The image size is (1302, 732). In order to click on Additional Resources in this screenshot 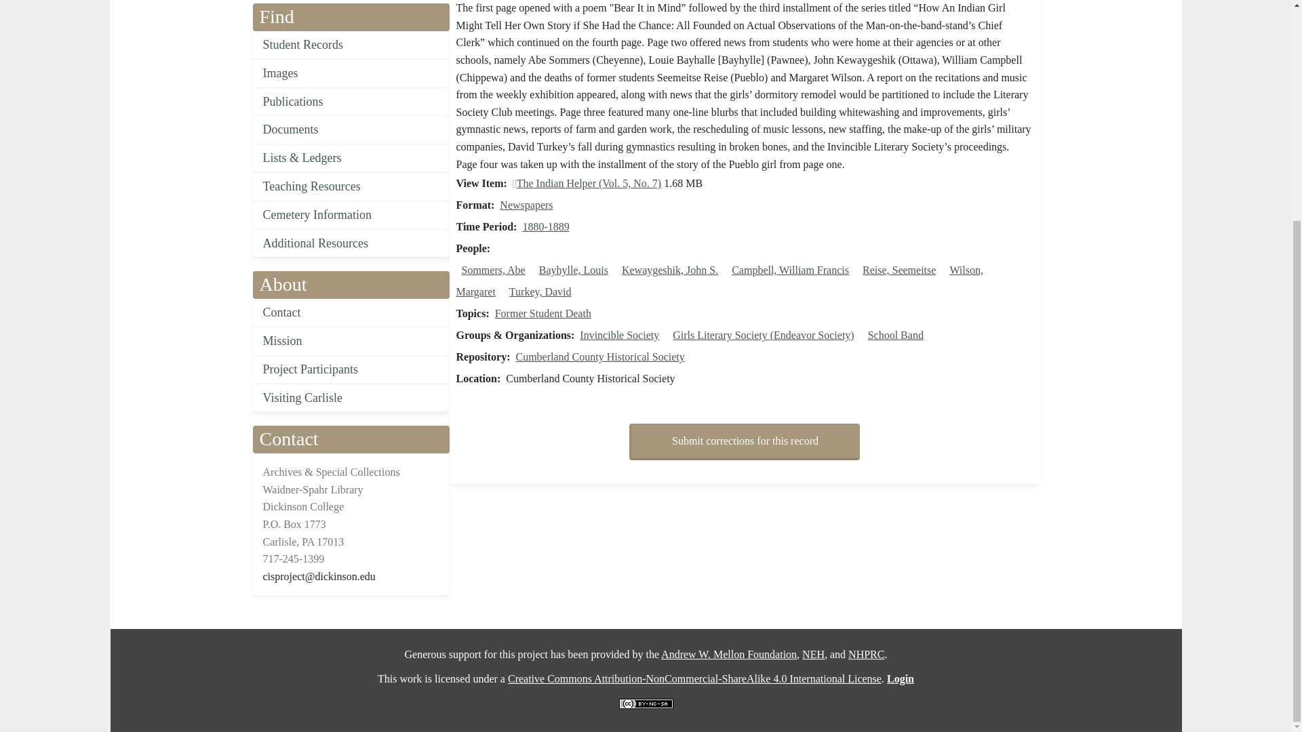, I will do `click(351, 244)`.